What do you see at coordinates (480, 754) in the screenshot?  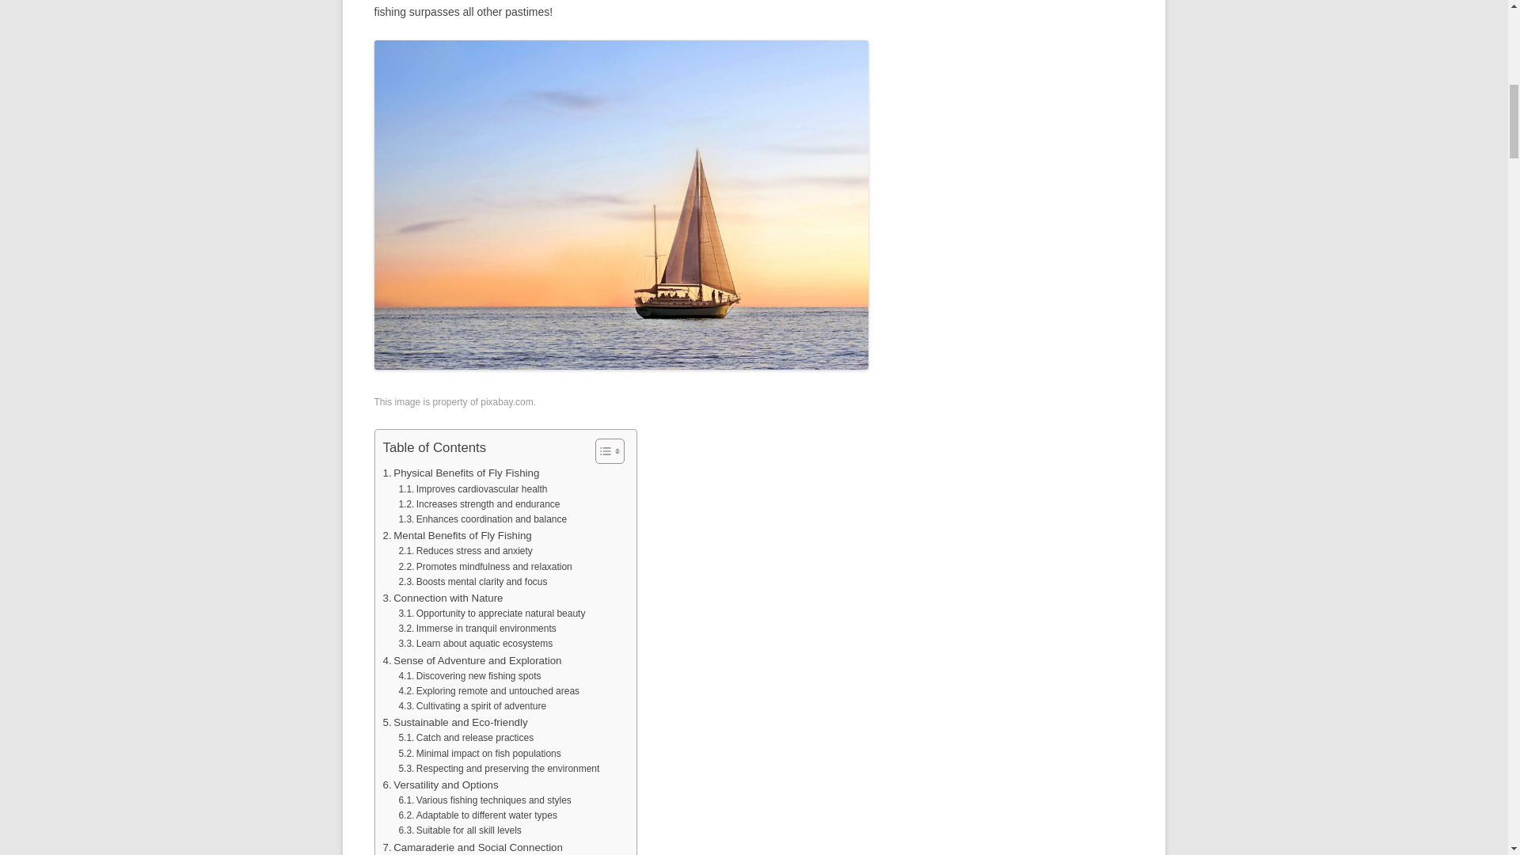 I see `Minimal impact on fish populations` at bounding box center [480, 754].